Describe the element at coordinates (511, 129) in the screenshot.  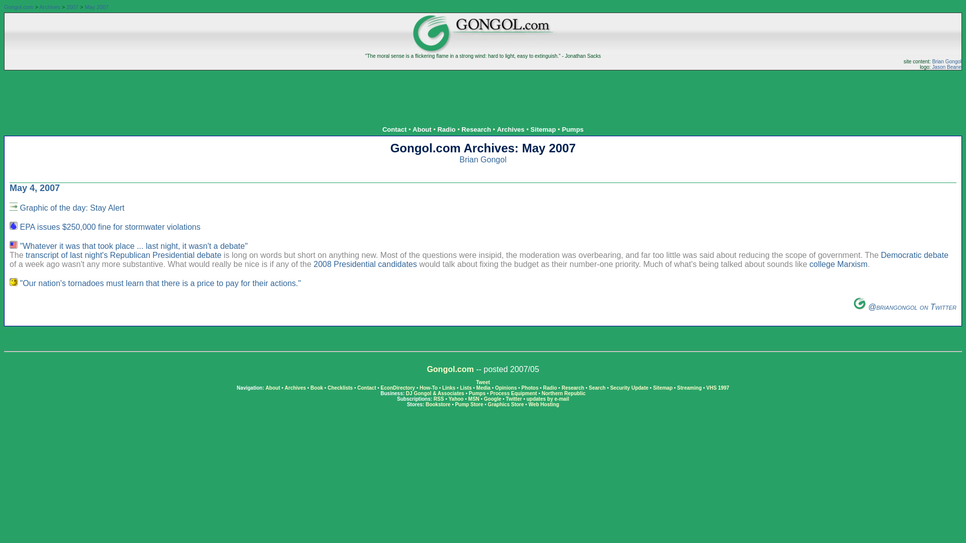
I see `Archives` at that location.